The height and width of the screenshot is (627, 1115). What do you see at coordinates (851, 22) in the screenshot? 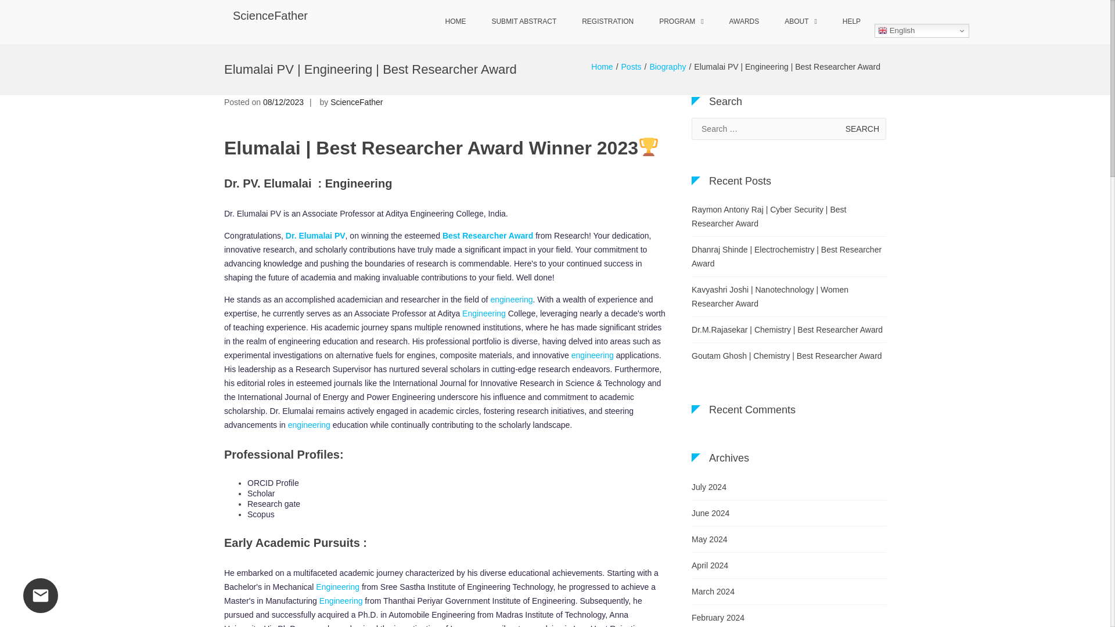
I see `HELP` at bounding box center [851, 22].